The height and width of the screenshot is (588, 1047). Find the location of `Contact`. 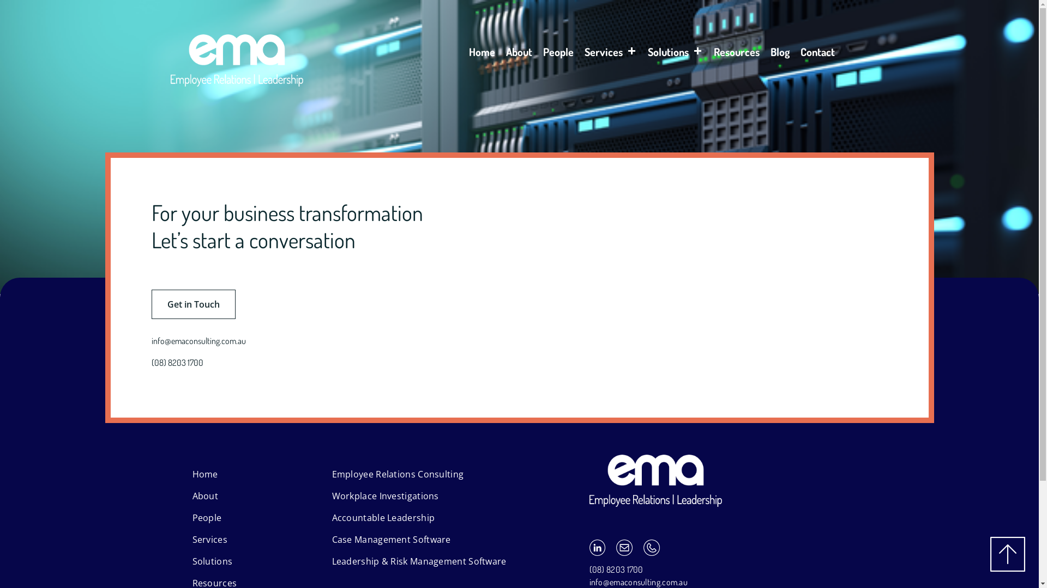

Contact is located at coordinates (818, 56).